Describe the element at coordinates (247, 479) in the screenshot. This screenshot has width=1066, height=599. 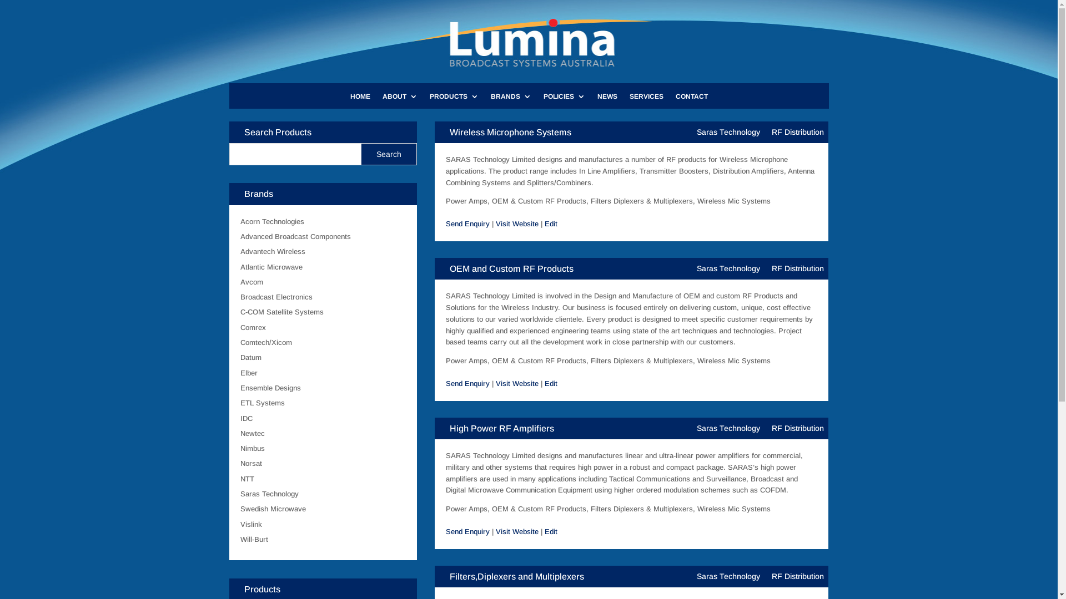
I see `NTT` at that location.